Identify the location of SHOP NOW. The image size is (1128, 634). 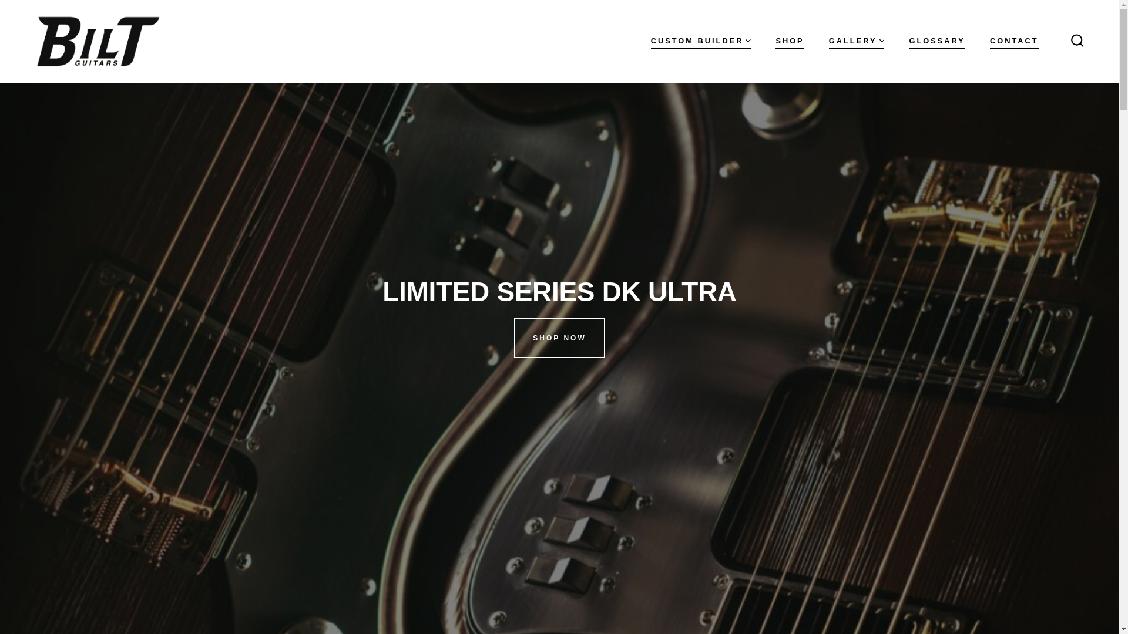
(559, 338).